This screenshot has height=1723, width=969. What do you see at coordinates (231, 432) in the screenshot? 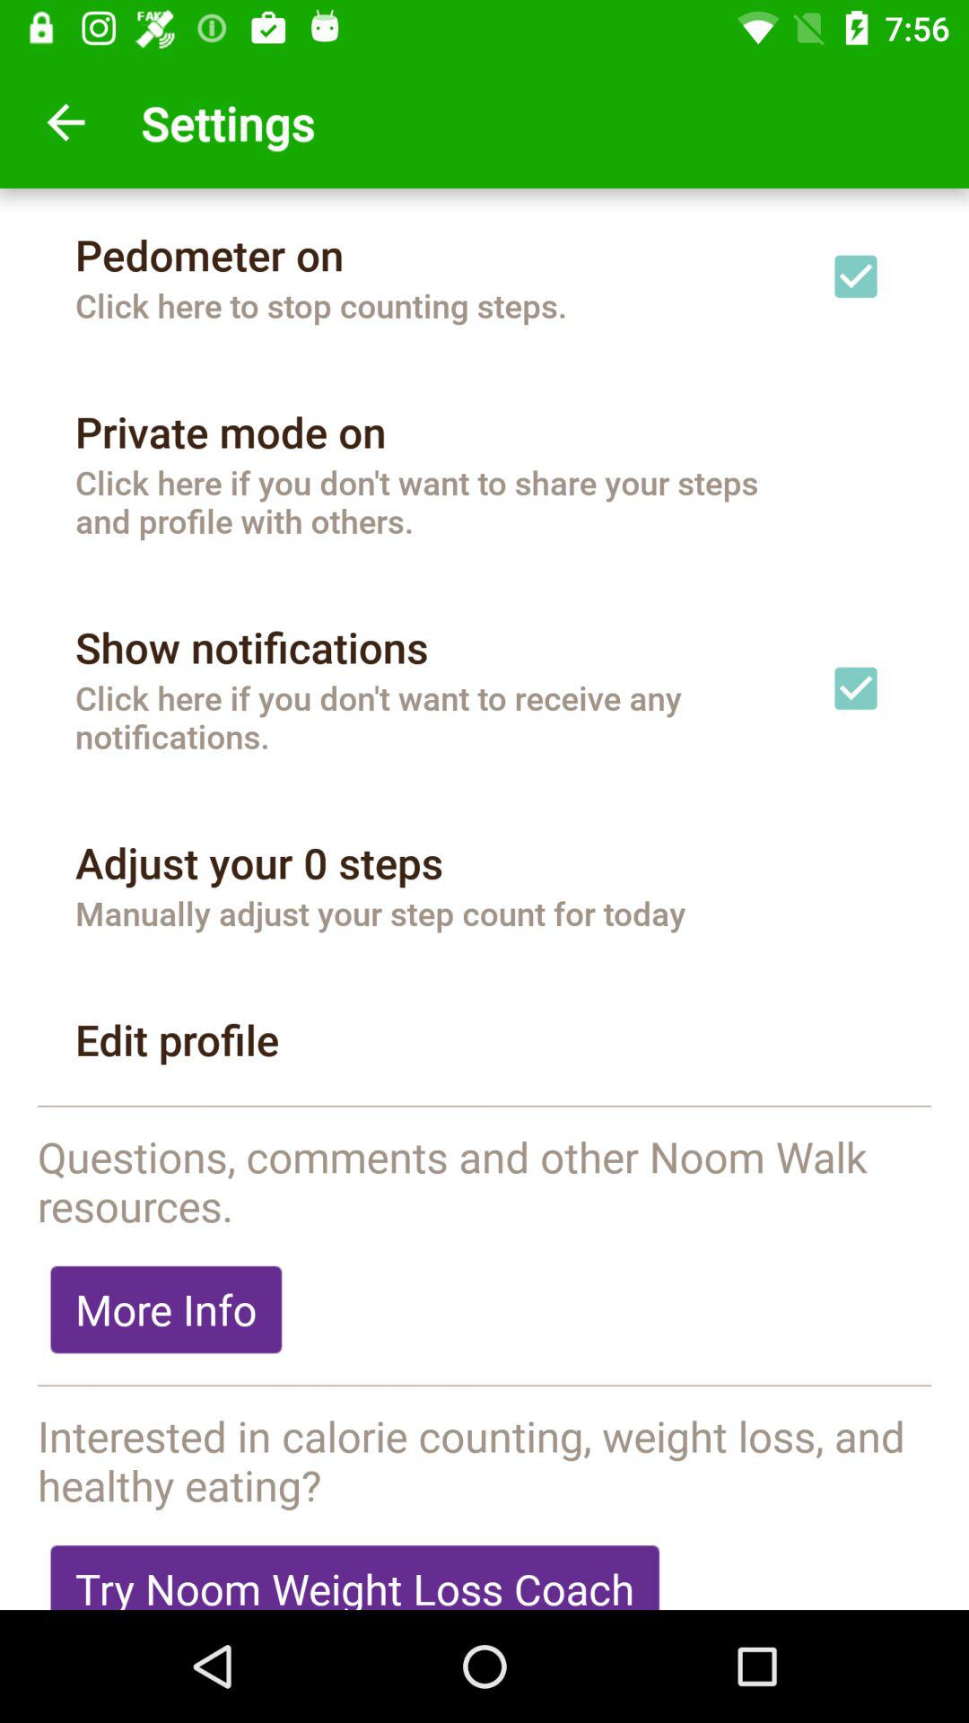
I see `scroll until private mode on item` at bounding box center [231, 432].